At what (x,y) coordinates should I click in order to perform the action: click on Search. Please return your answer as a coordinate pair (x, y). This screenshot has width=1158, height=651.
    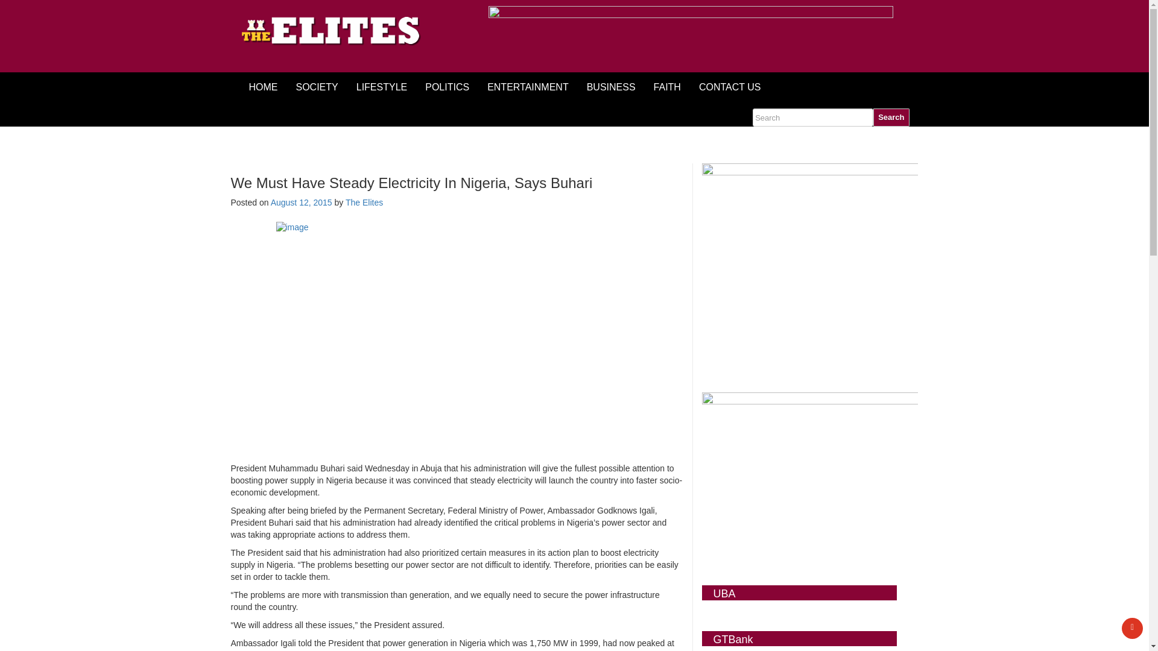
    Looking at the image, I should click on (891, 117).